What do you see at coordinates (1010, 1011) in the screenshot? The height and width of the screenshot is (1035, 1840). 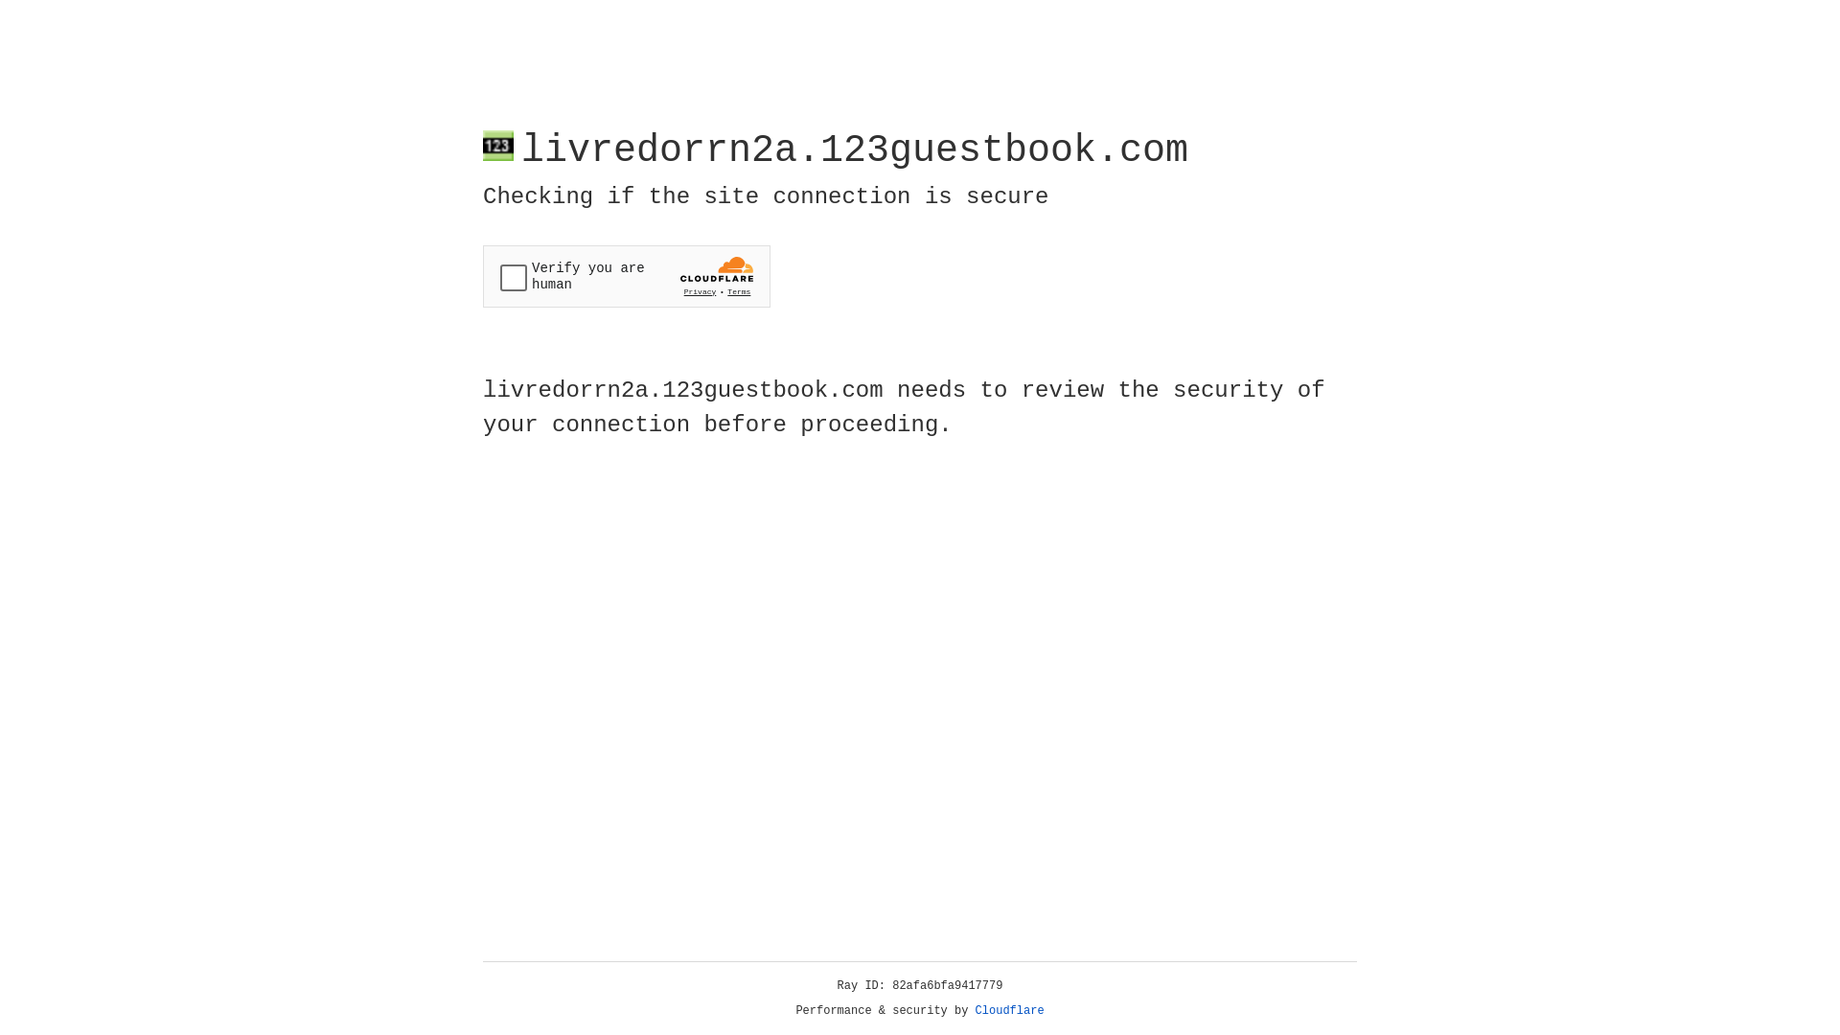 I see `Cloudflare` at bounding box center [1010, 1011].